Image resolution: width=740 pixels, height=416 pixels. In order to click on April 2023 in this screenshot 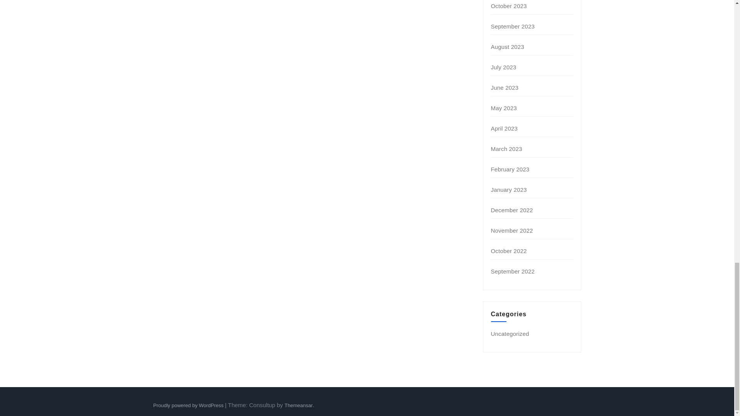, I will do `click(505, 129)`.